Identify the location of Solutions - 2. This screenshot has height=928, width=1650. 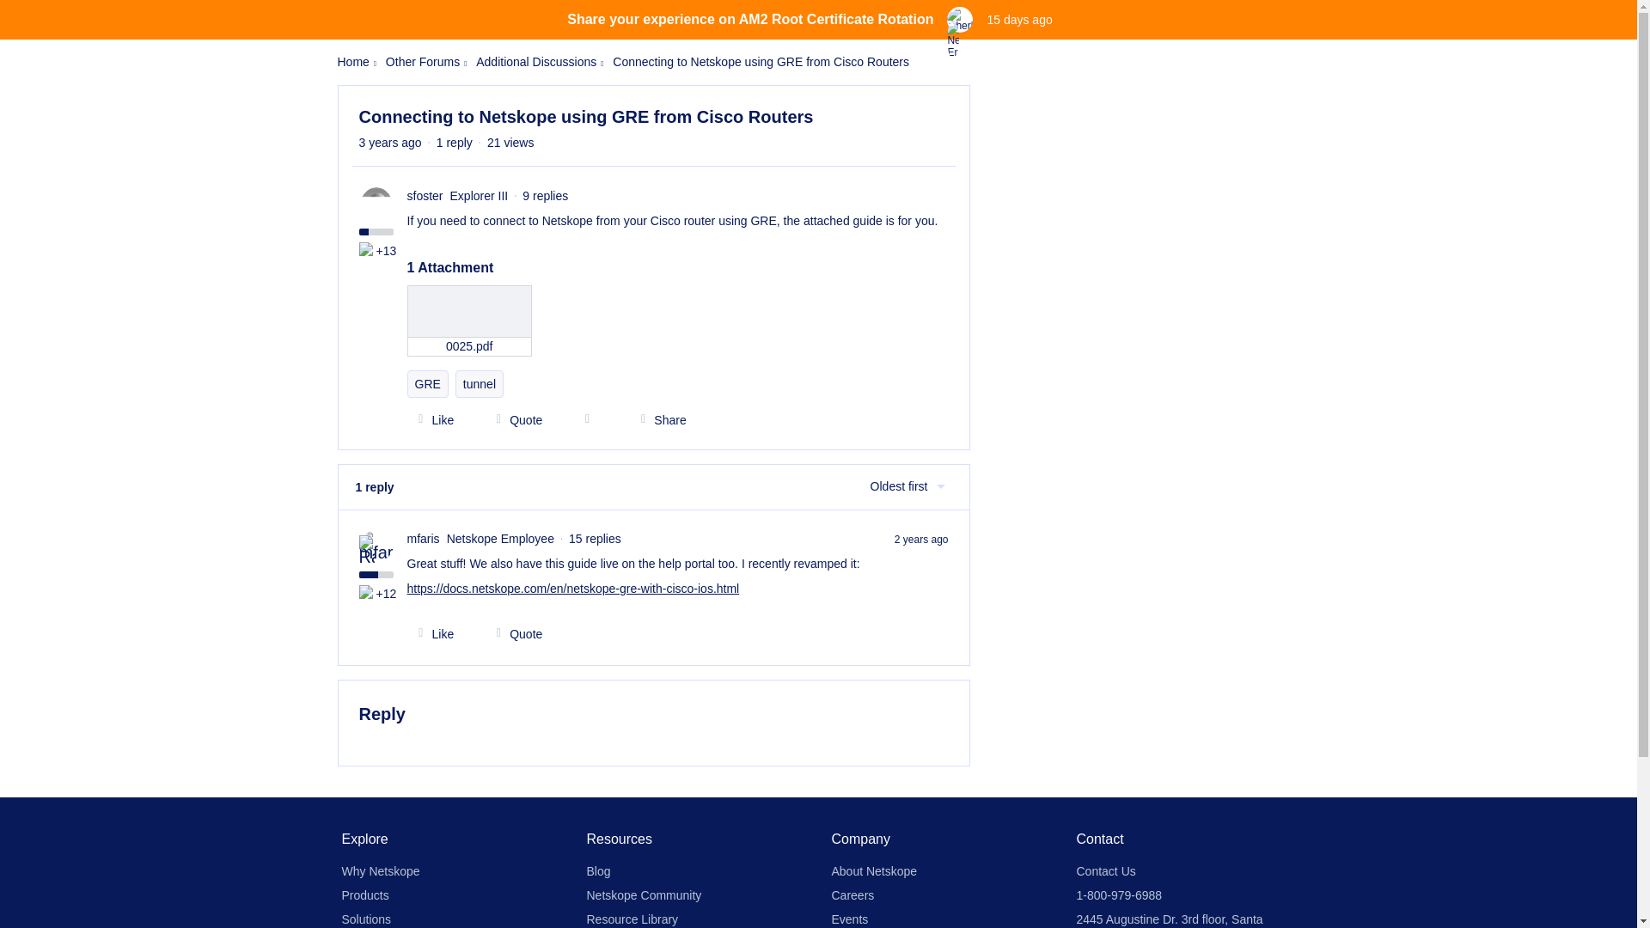
(368, 251).